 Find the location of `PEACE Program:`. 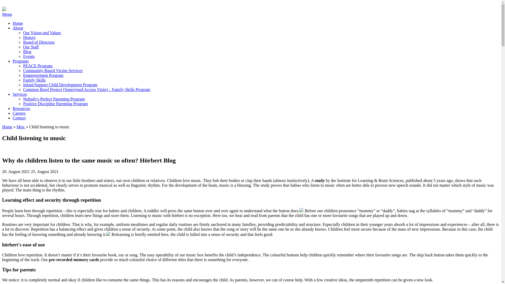

PEACE Program: is located at coordinates (38, 66).